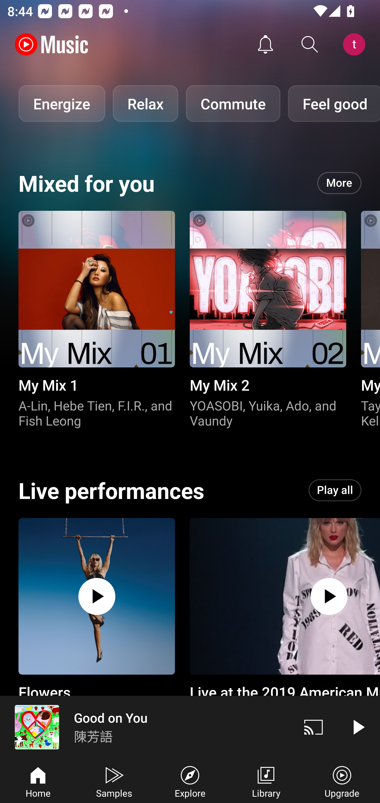 This screenshot has height=803, width=380. I want to click on Explore, so click(190, 781).